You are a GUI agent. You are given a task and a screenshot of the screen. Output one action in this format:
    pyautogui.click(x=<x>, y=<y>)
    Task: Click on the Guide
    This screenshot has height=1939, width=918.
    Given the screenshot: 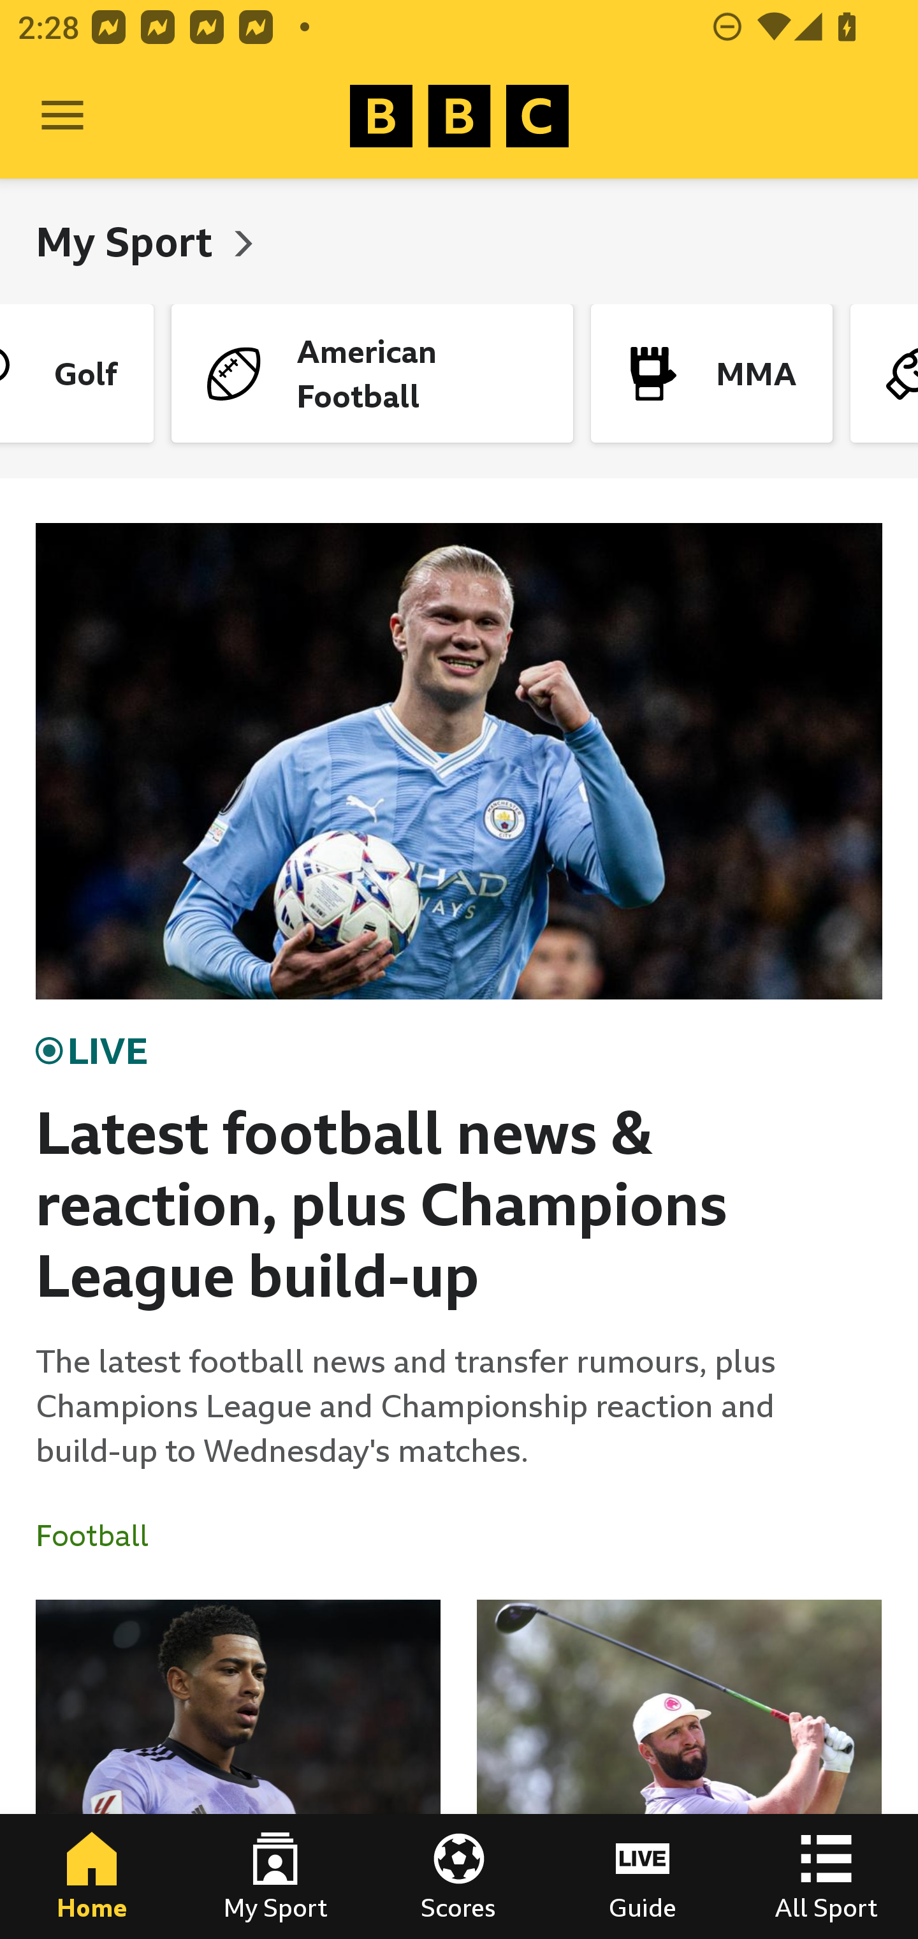 What is the action you would take?
    pyautogui.click(x=643, y=1876)
    